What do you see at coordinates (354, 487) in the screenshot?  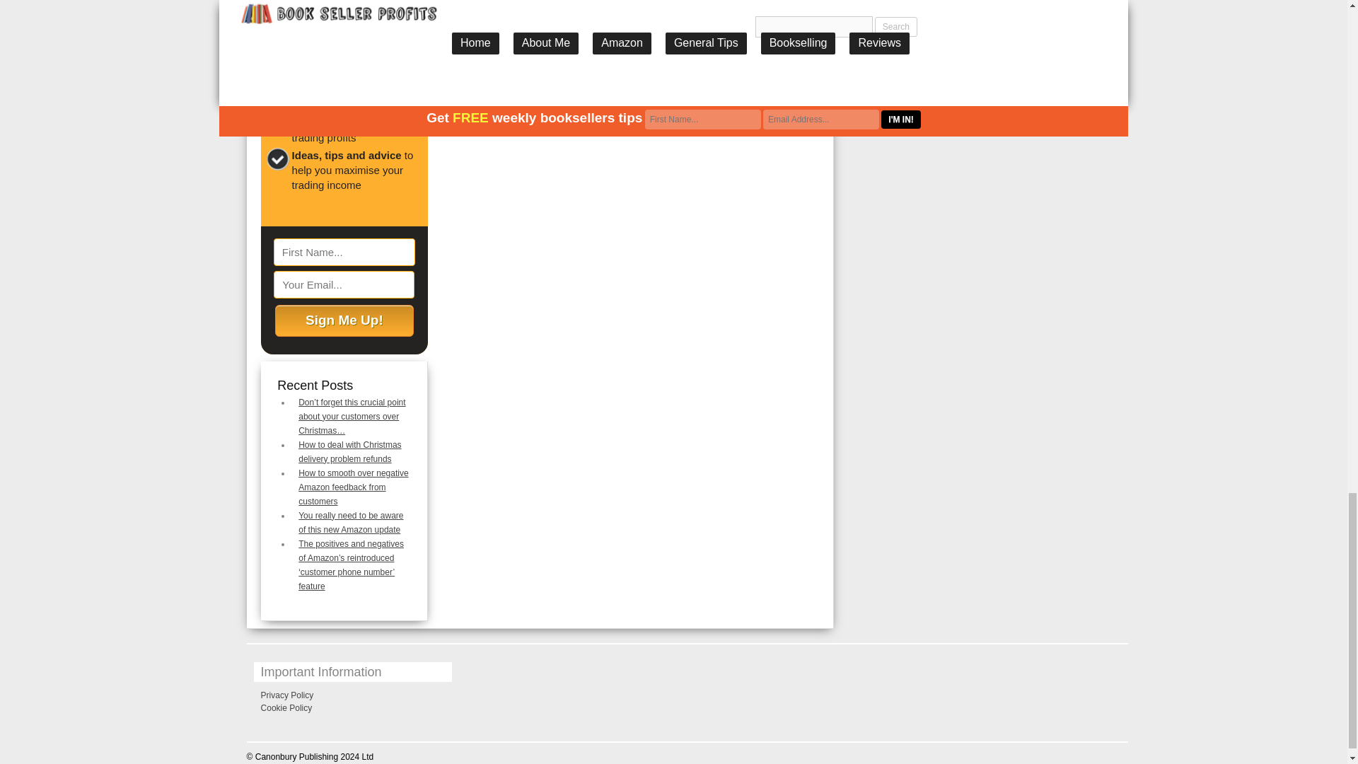 I see `How to smooth over negative Amazon feedback from customers` at bounding box center [354, 487].